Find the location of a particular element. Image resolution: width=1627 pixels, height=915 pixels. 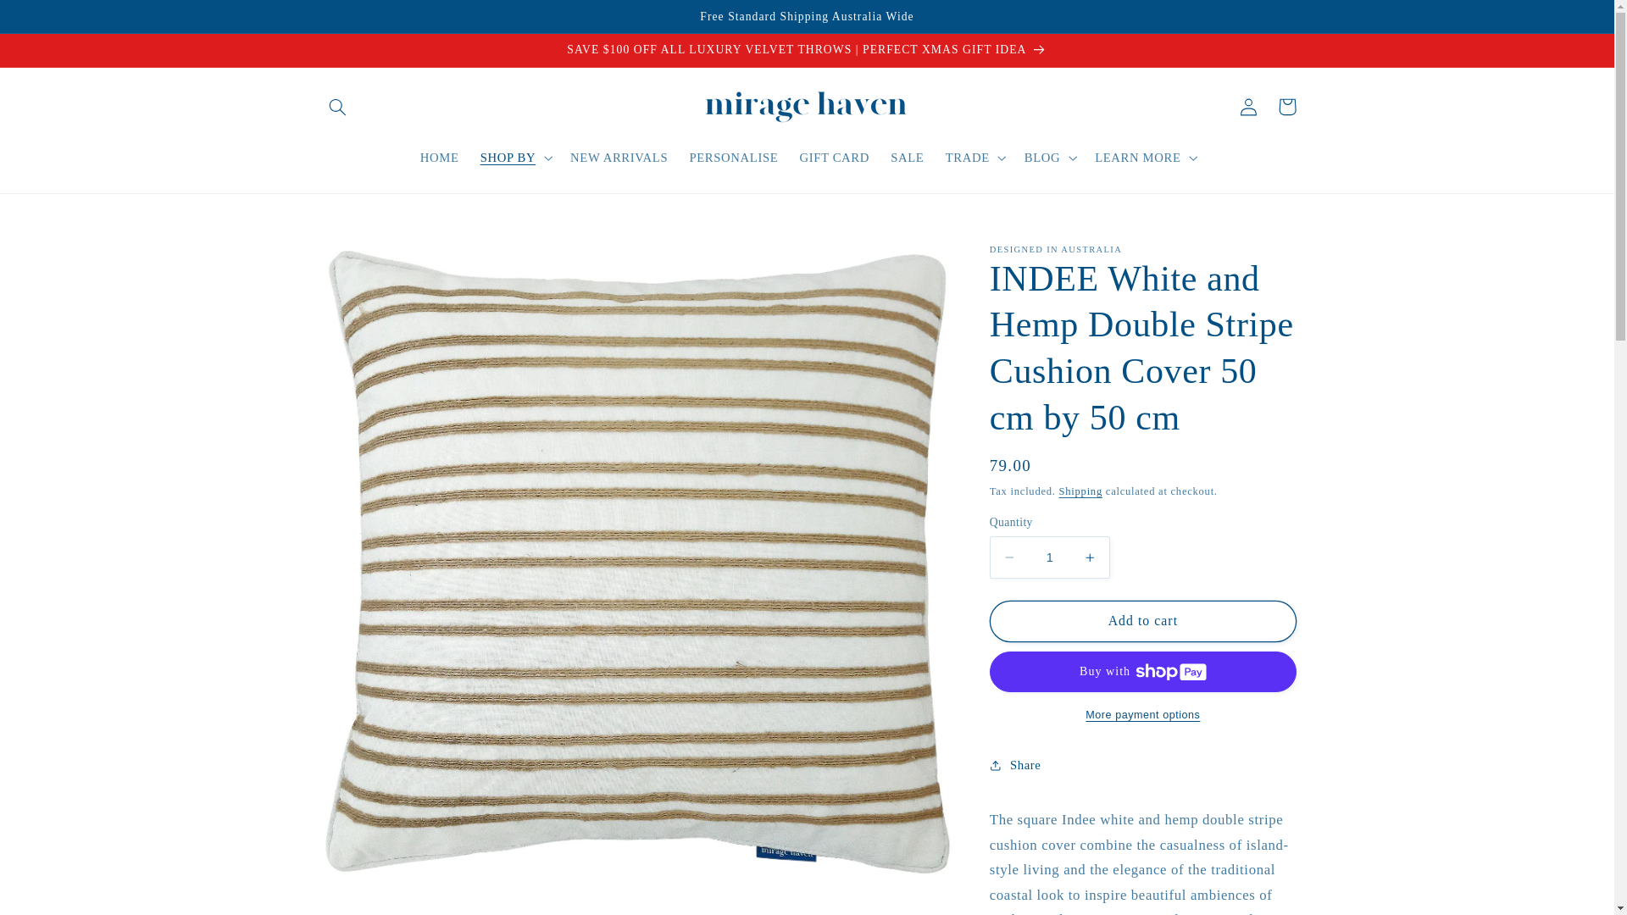

Add to cart is located at coordinates (1143, 622).